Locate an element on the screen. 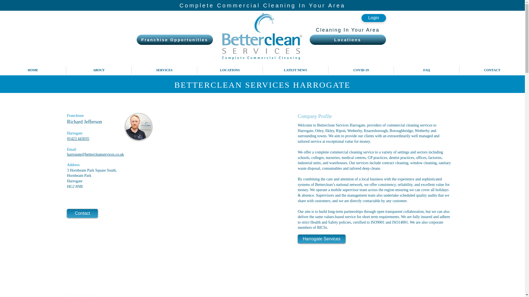  Contact is located at coordinates (82, 213).